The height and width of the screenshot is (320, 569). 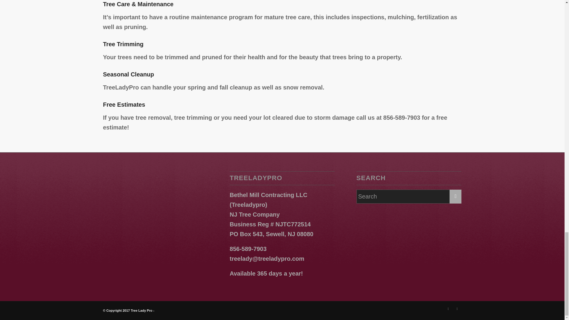 What do you see at coordinates (248, 249) in the screenshot?
I see `856-589-7903` at bounding box center [248, 249].